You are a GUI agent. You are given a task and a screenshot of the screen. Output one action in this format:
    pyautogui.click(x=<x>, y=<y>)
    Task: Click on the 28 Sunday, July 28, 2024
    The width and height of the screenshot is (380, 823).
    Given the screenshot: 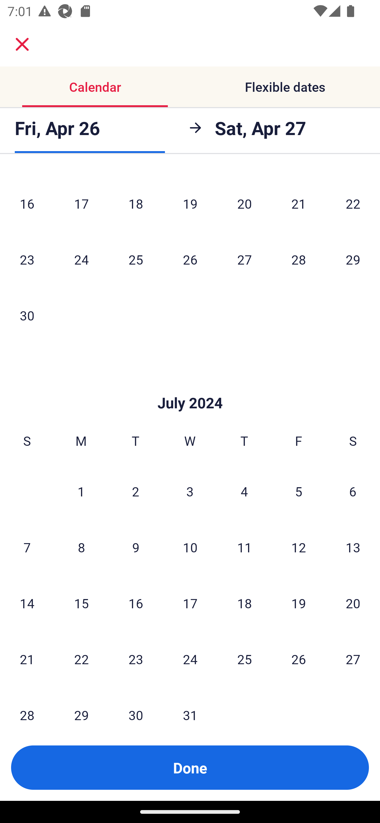 What is the action you would take?
    pyautogui.click(x=27, y=706)
    